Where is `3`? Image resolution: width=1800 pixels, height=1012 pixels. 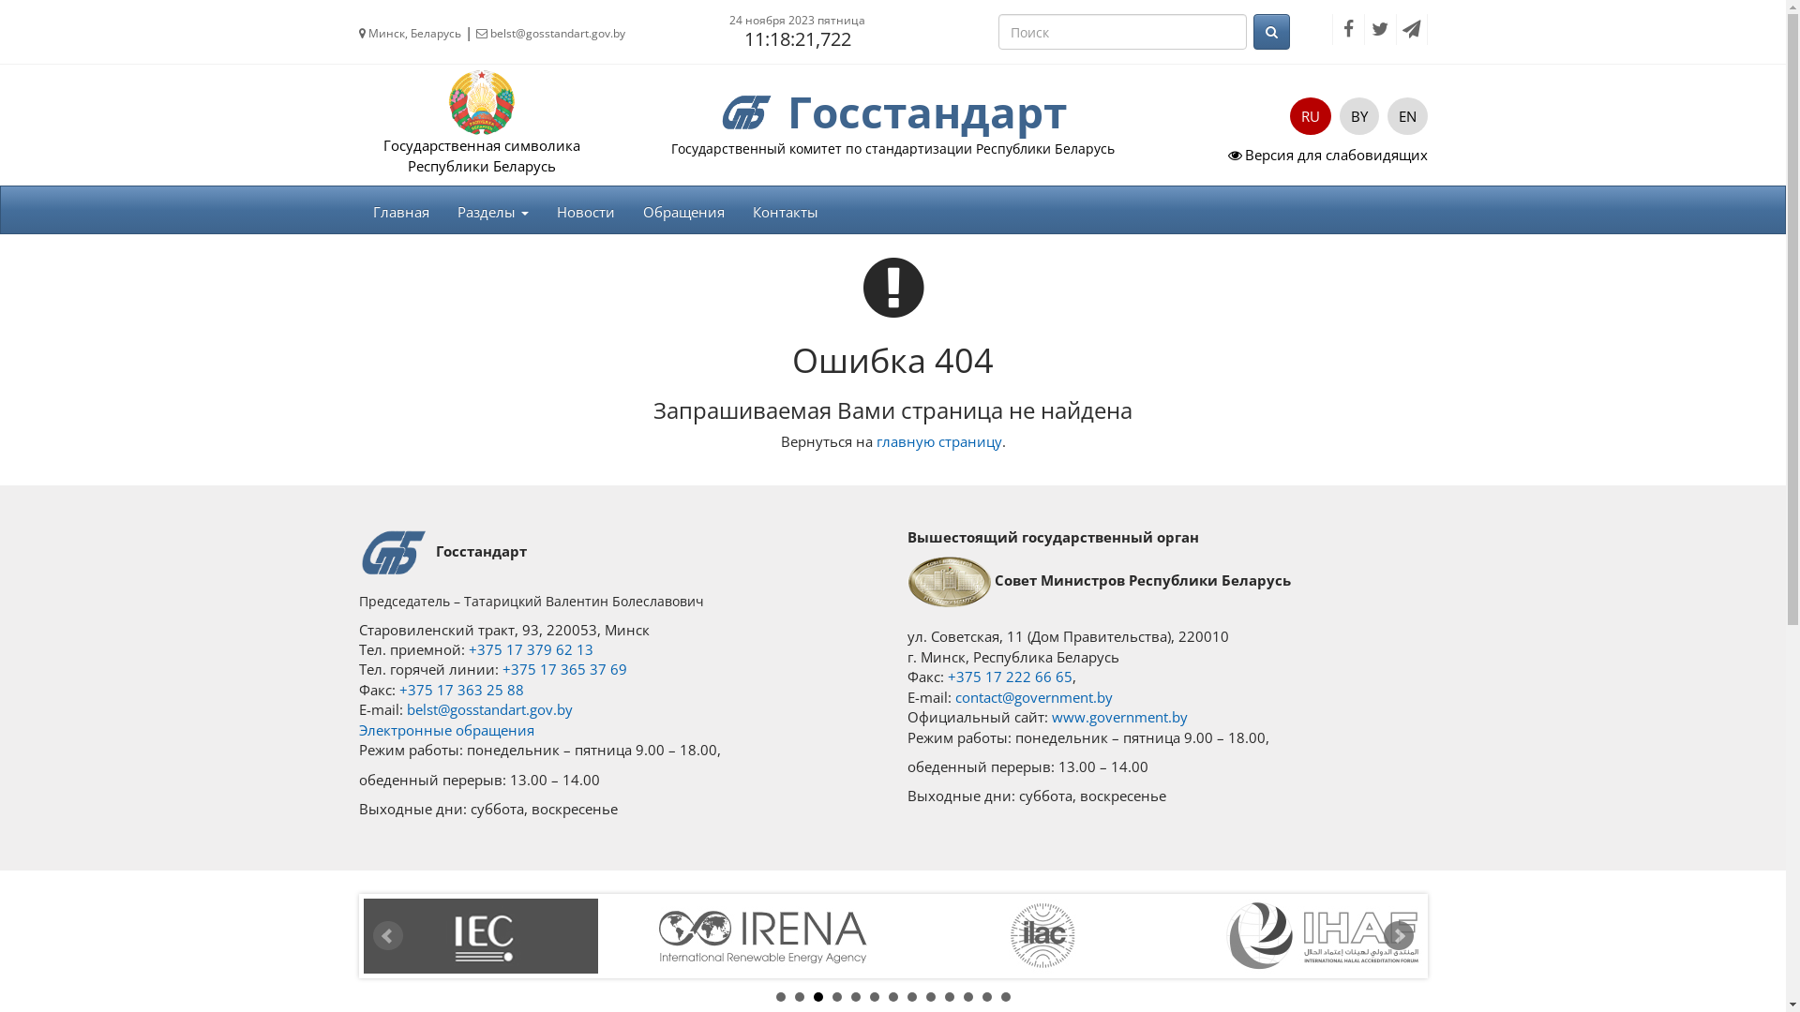 3 is located at coordinates (818, 997).